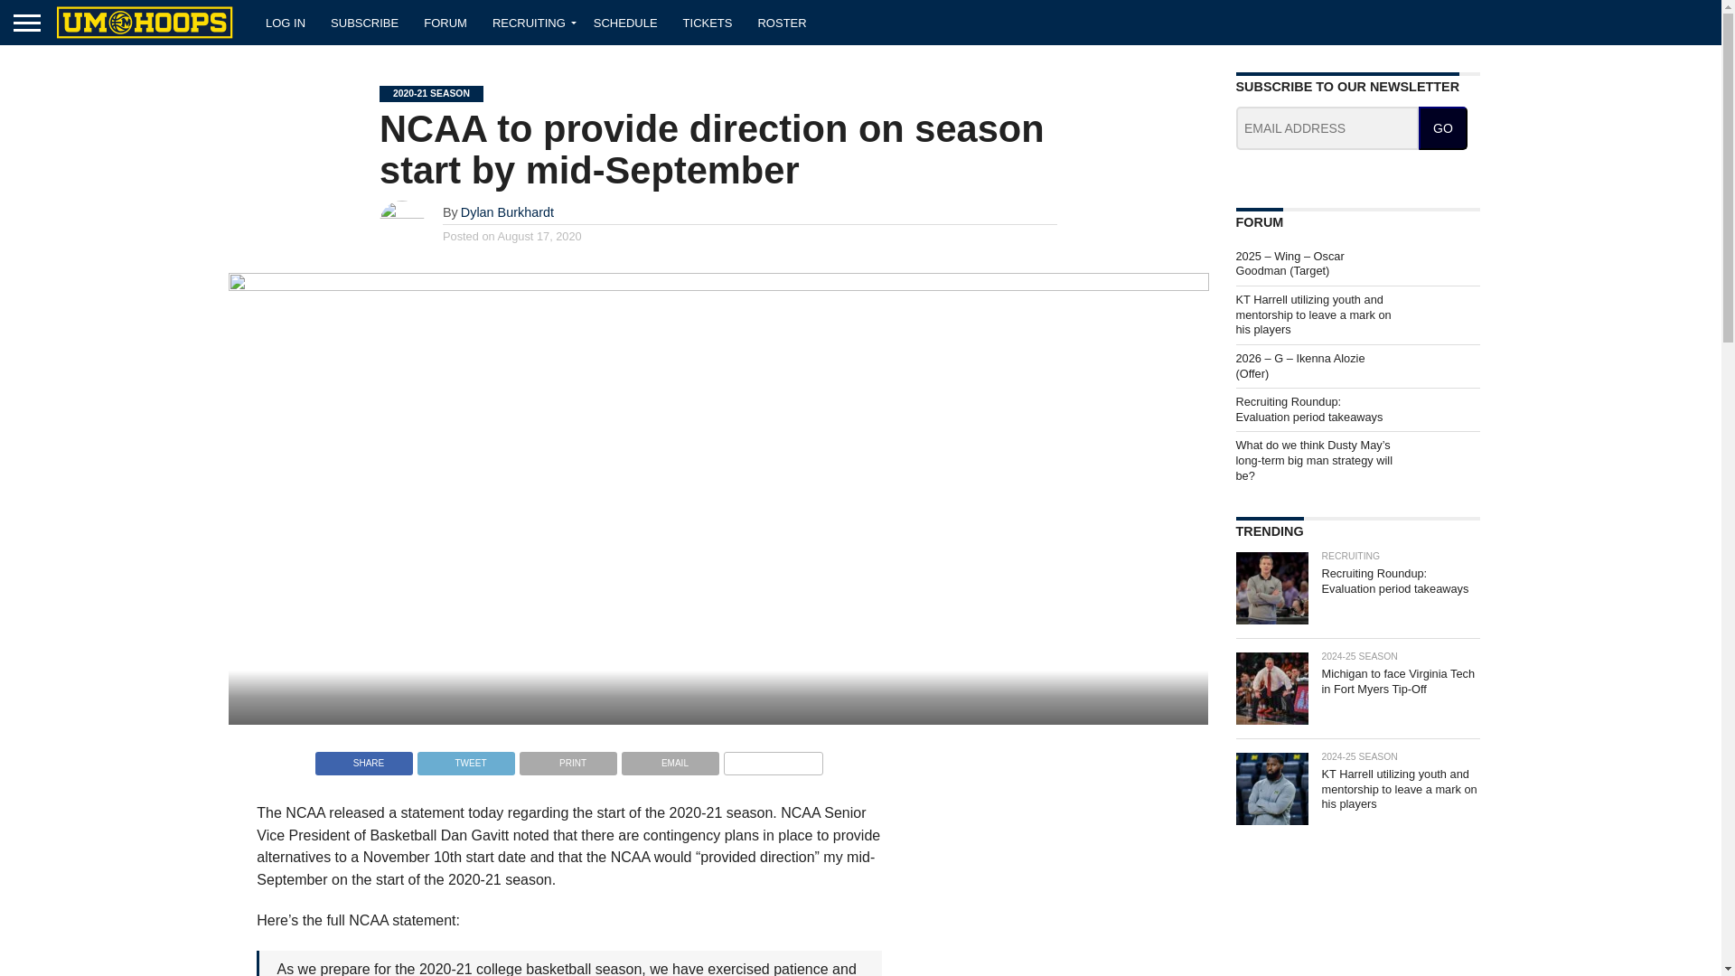 The height and width of the screenshot is (976, 1735). Describe the element at coordinates (363, 757) in the screenshot. I see `Share on Facebook` at that location.